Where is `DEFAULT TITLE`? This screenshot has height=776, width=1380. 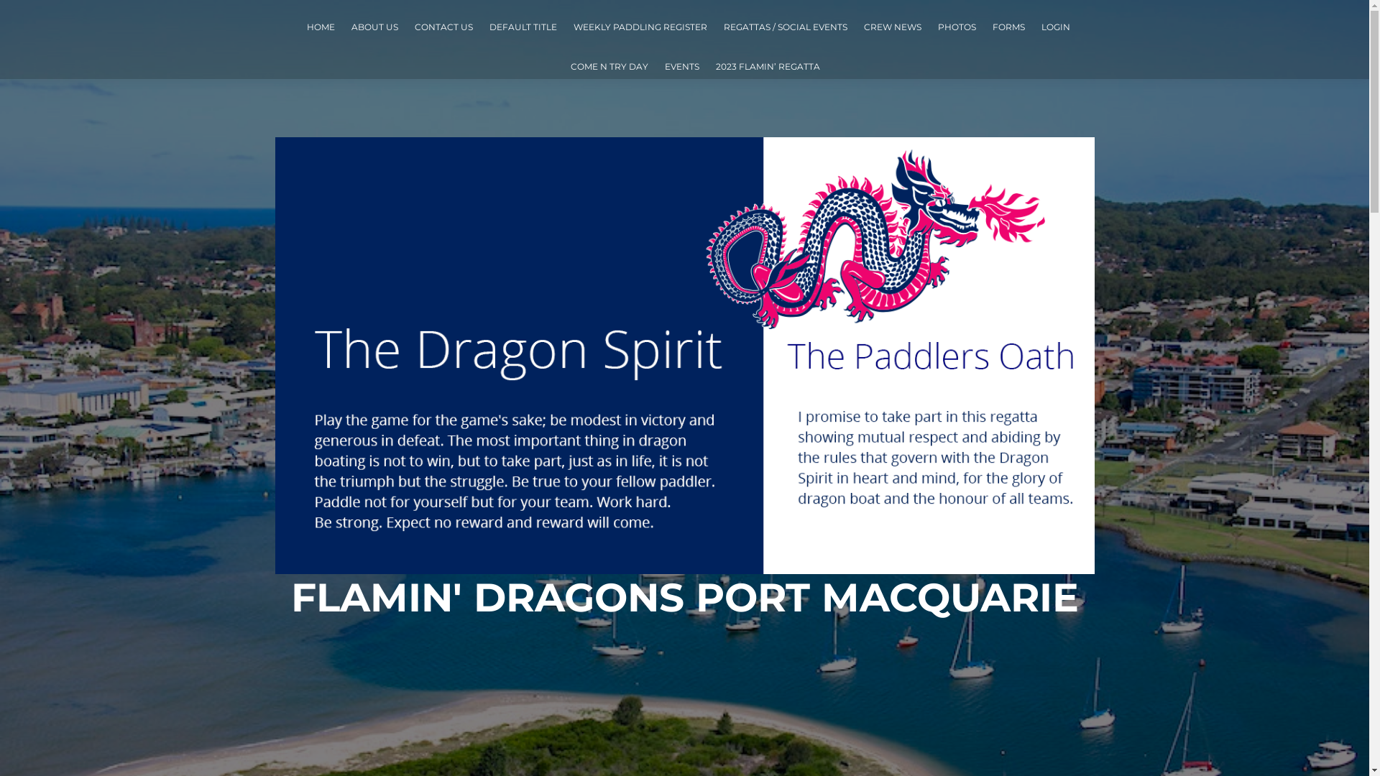 DEFAULT TITLE is located at coordinates (523, 27).